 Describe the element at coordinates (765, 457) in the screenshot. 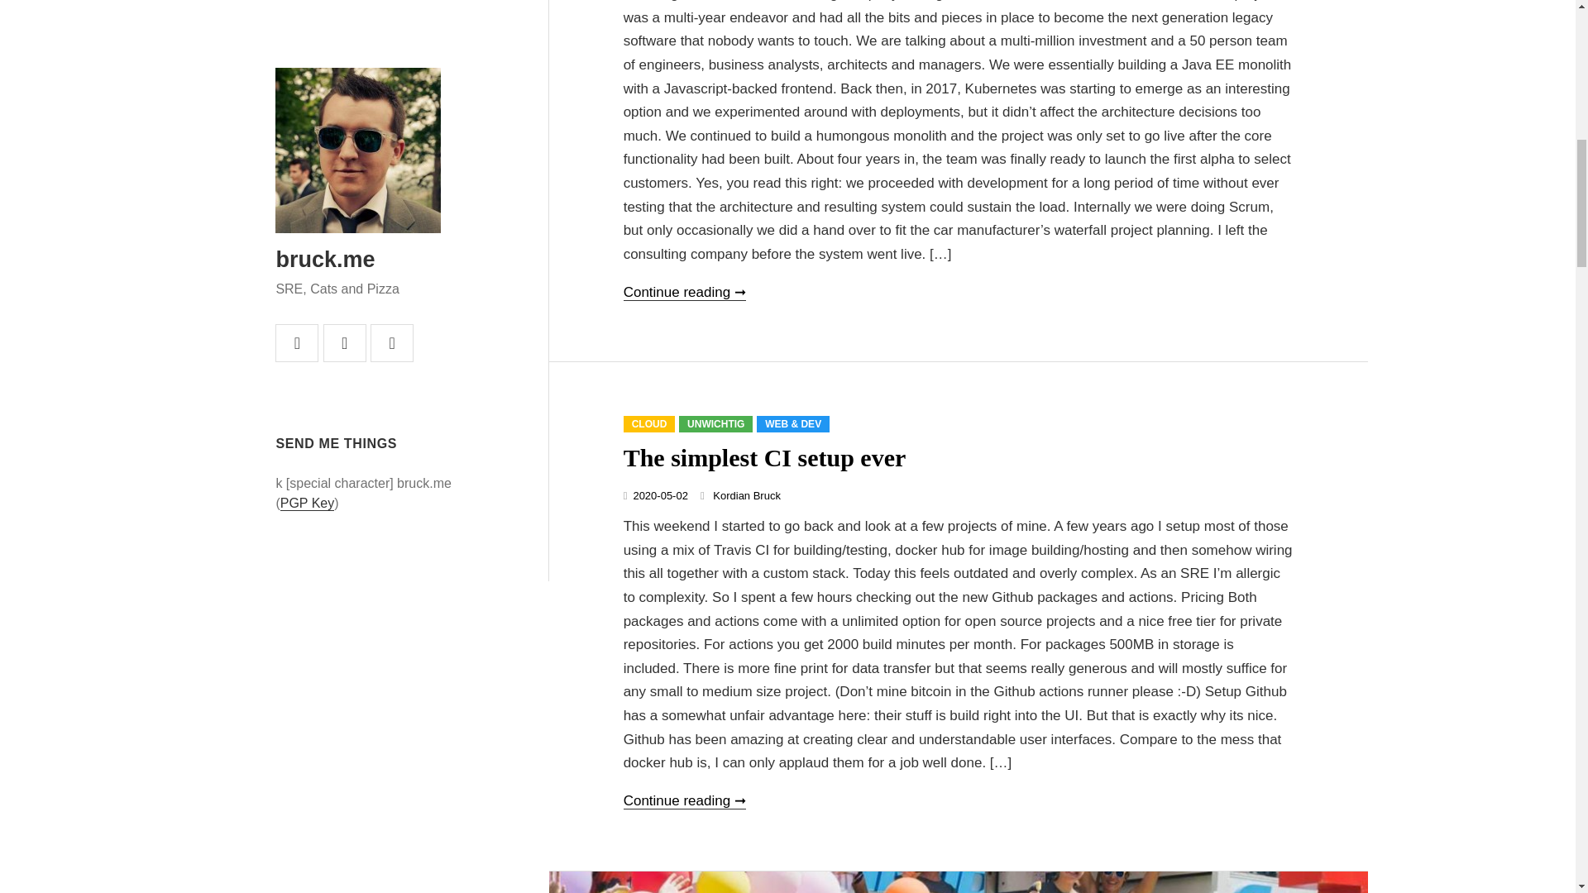

I see `The simplest CI setup ever` at that location.